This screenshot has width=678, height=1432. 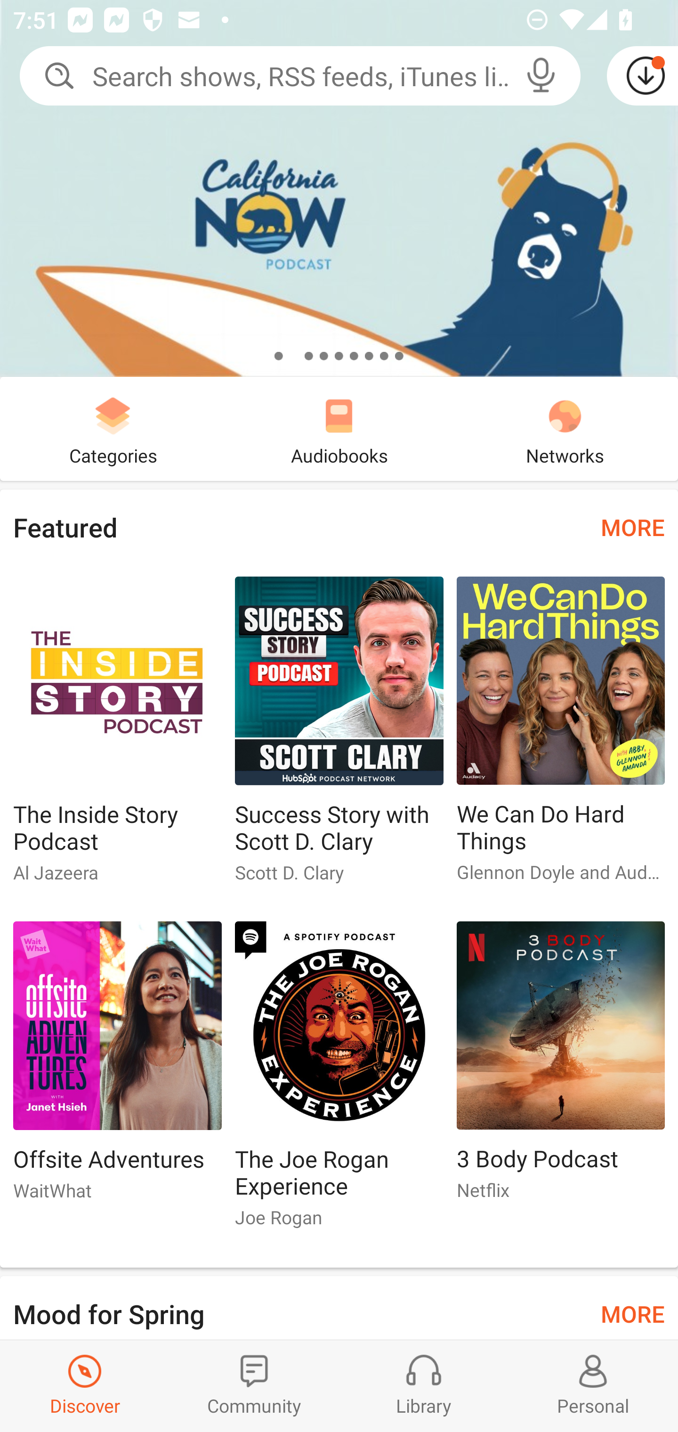 What do you see at coordinates (339, 188) in the screenshot?
I see `California Now Podcast` at bounding box center [339, 188].